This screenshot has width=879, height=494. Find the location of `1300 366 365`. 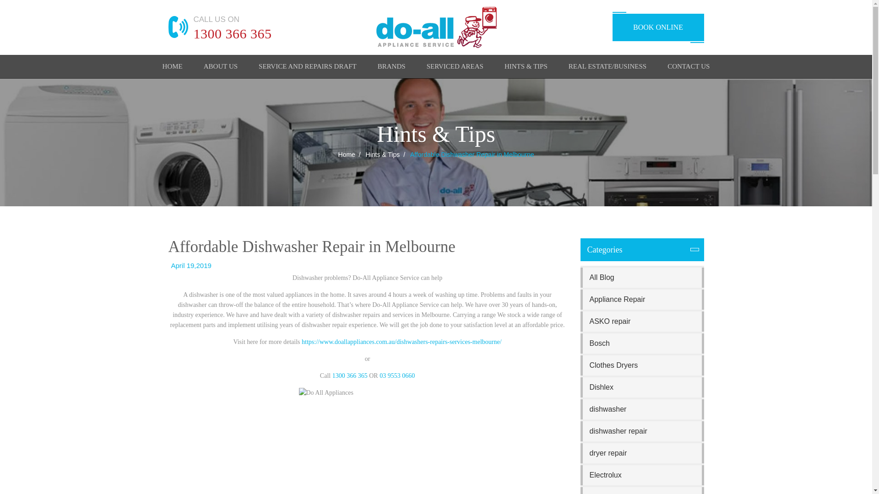

1300 366 365 is located at coordinates (233, 33).